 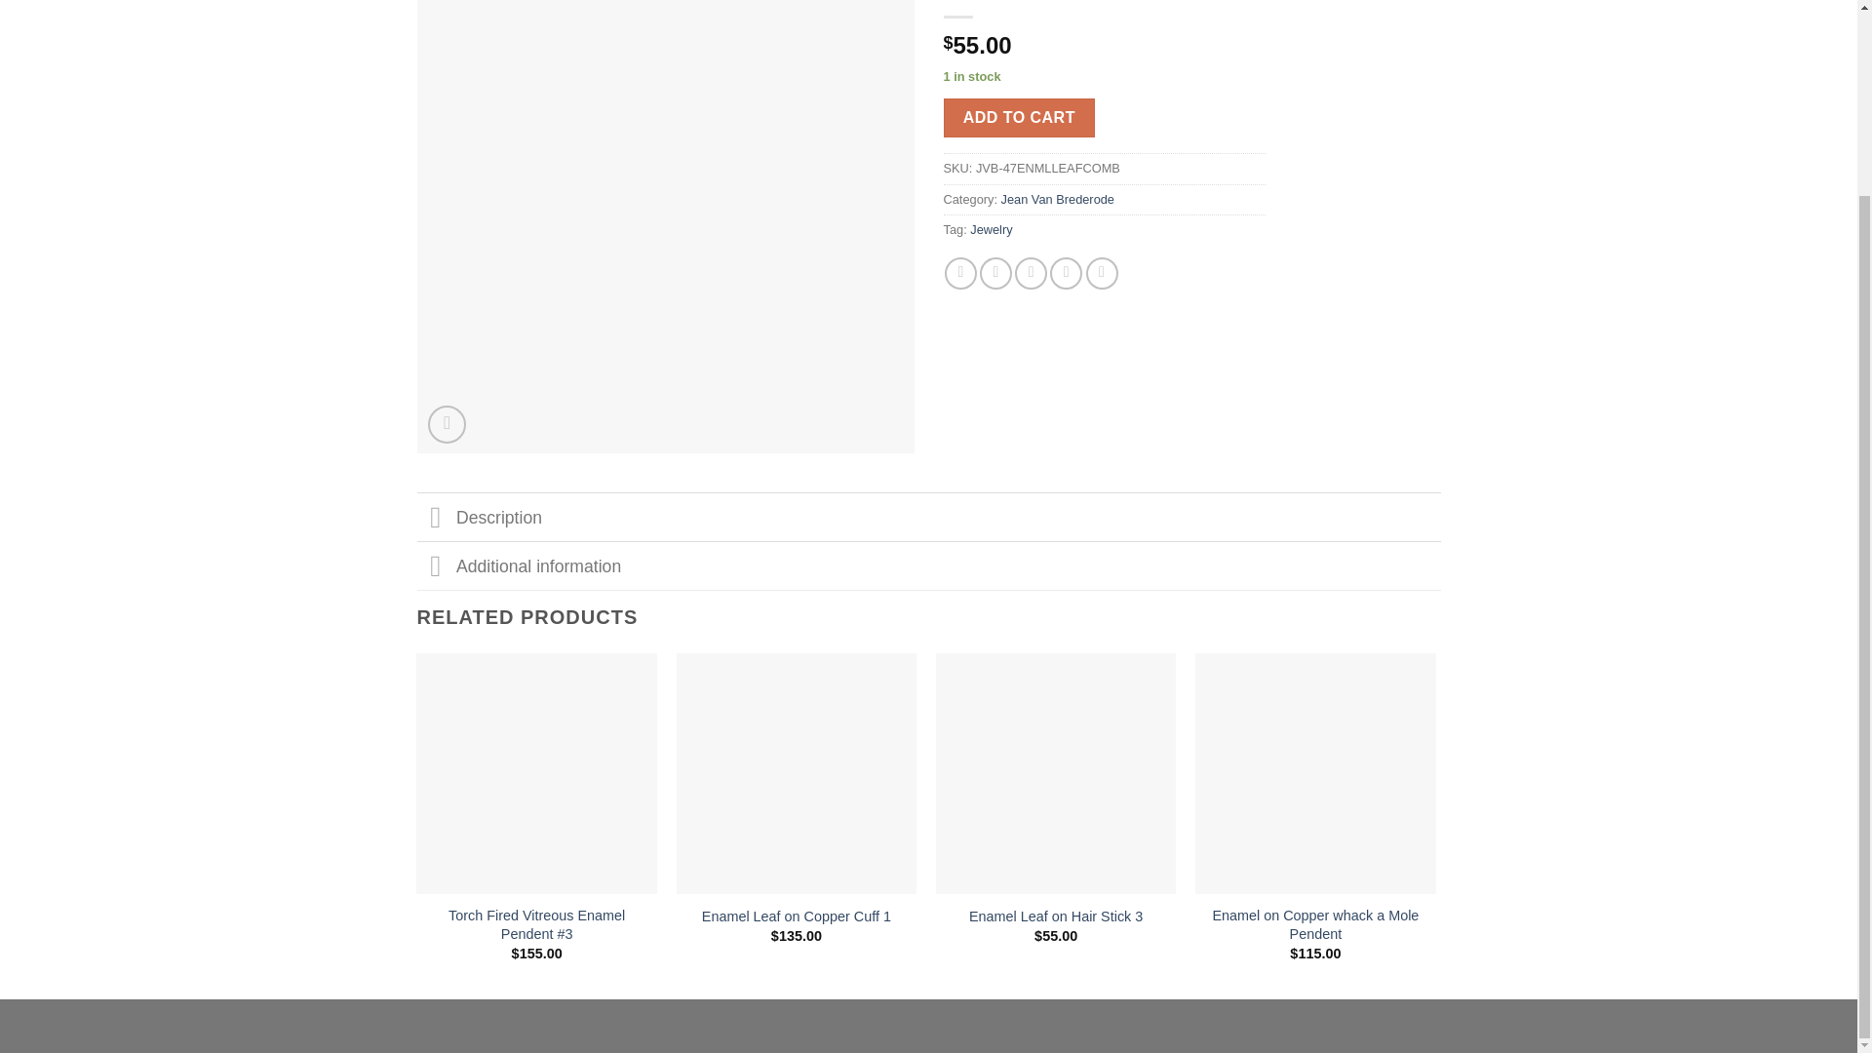 What do you see at coordinates (1030, 273) in the screenshot?
I see `Email to a Friend` at bounding box center [1030, 273].